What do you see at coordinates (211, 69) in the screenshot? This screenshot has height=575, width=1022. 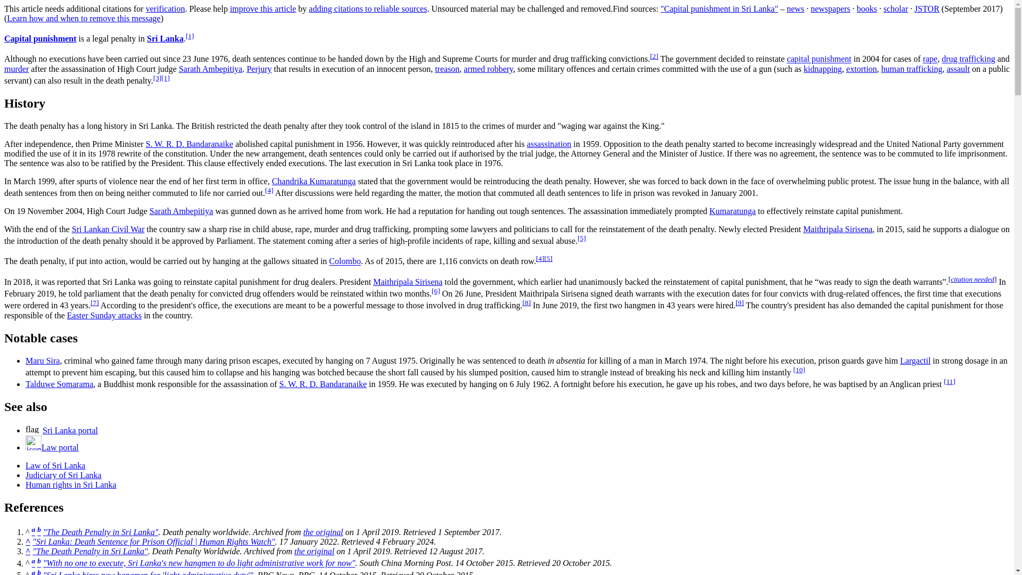 I see `Sarath Ambepitiya` at bounding box center [211, 69].